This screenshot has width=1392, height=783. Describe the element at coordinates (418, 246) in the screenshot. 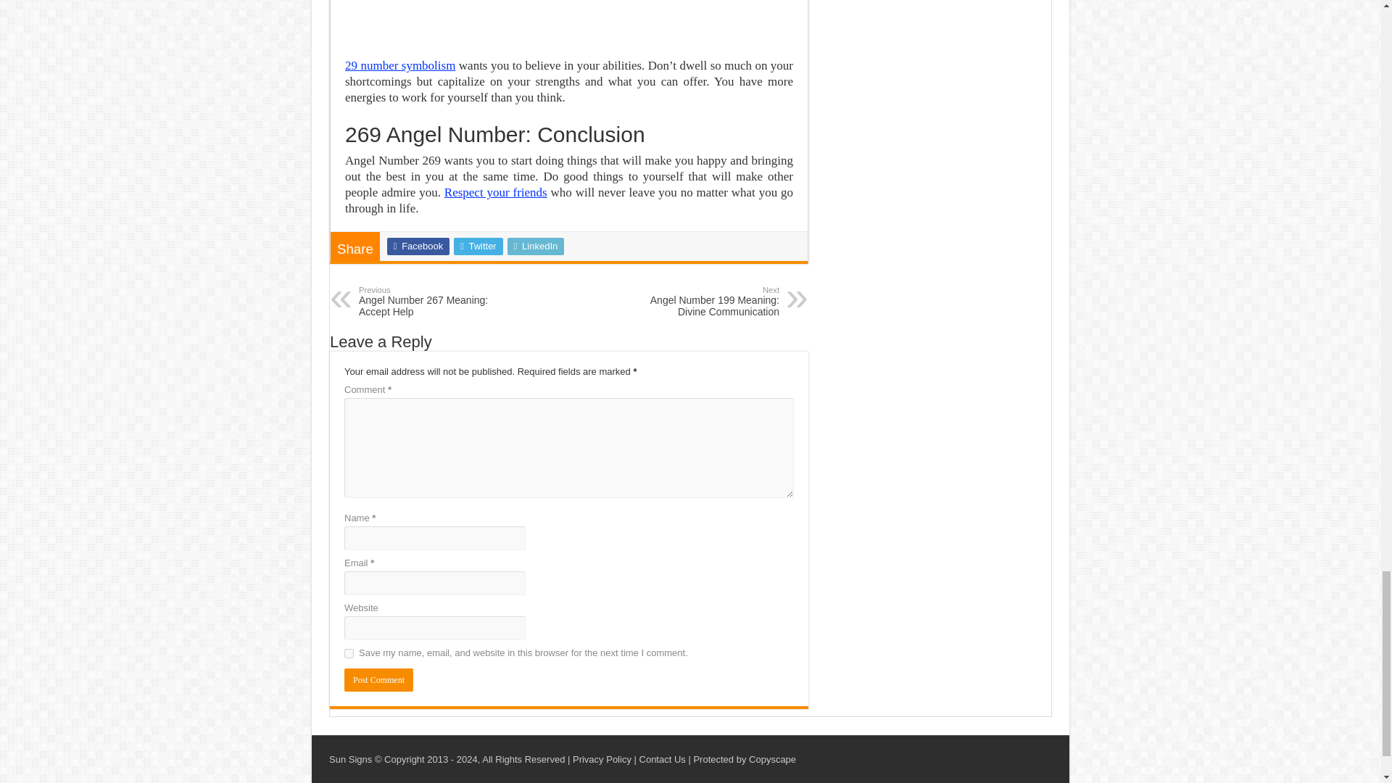

I see `Facebook` at that location.